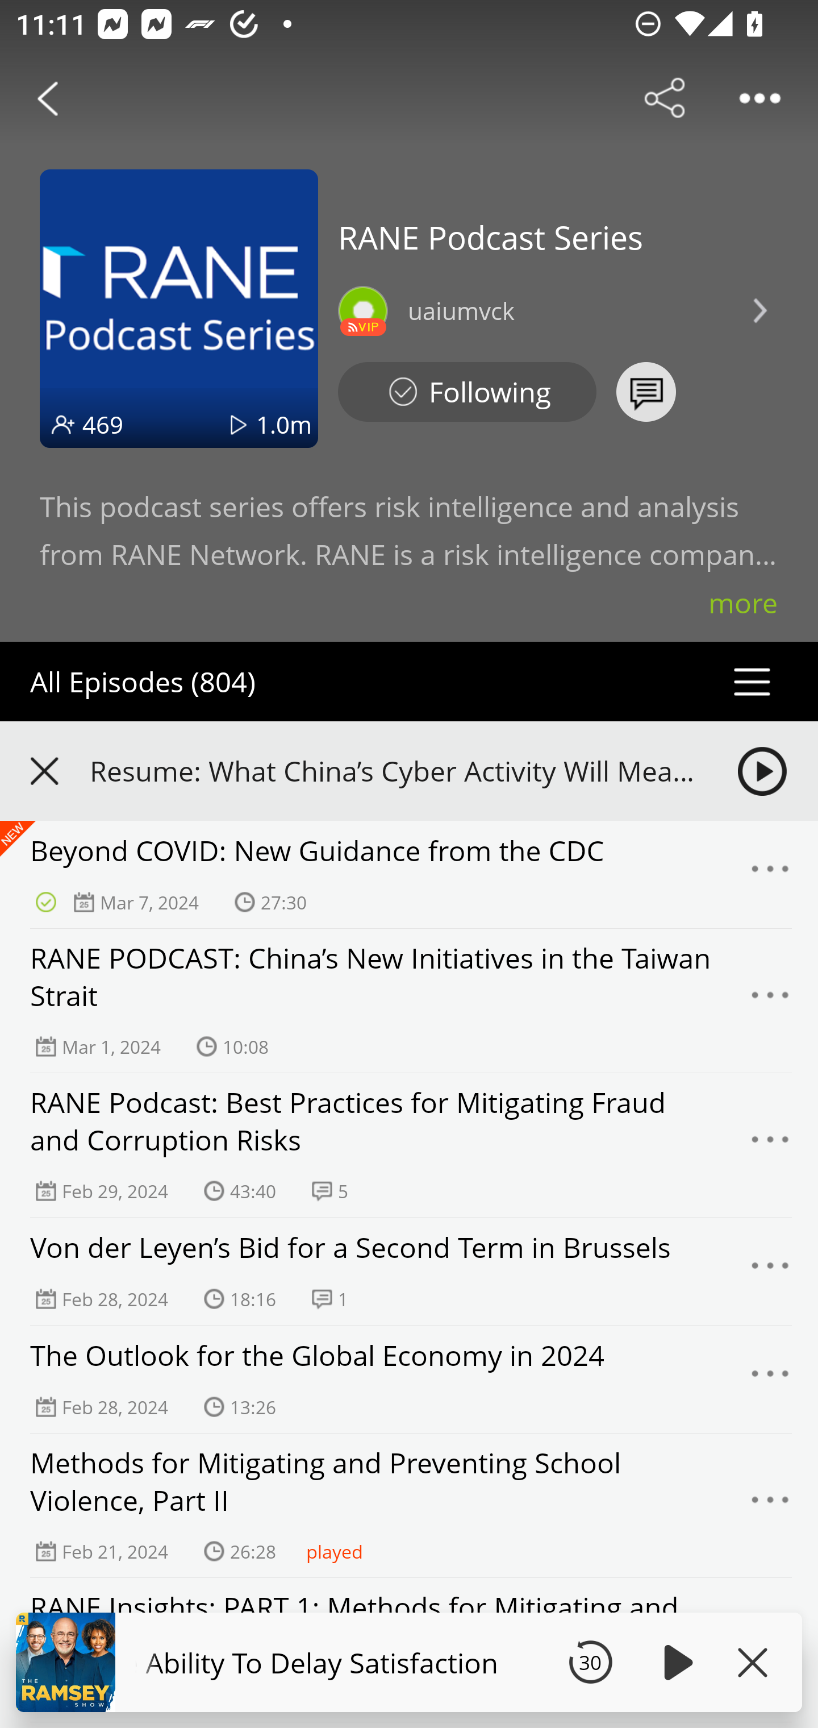 The height and width of the screenshot is (1728, 818). What do you see at coordinates (770, 875) in the screenshot?
I see `Menu` at bounding box center [770, 875].